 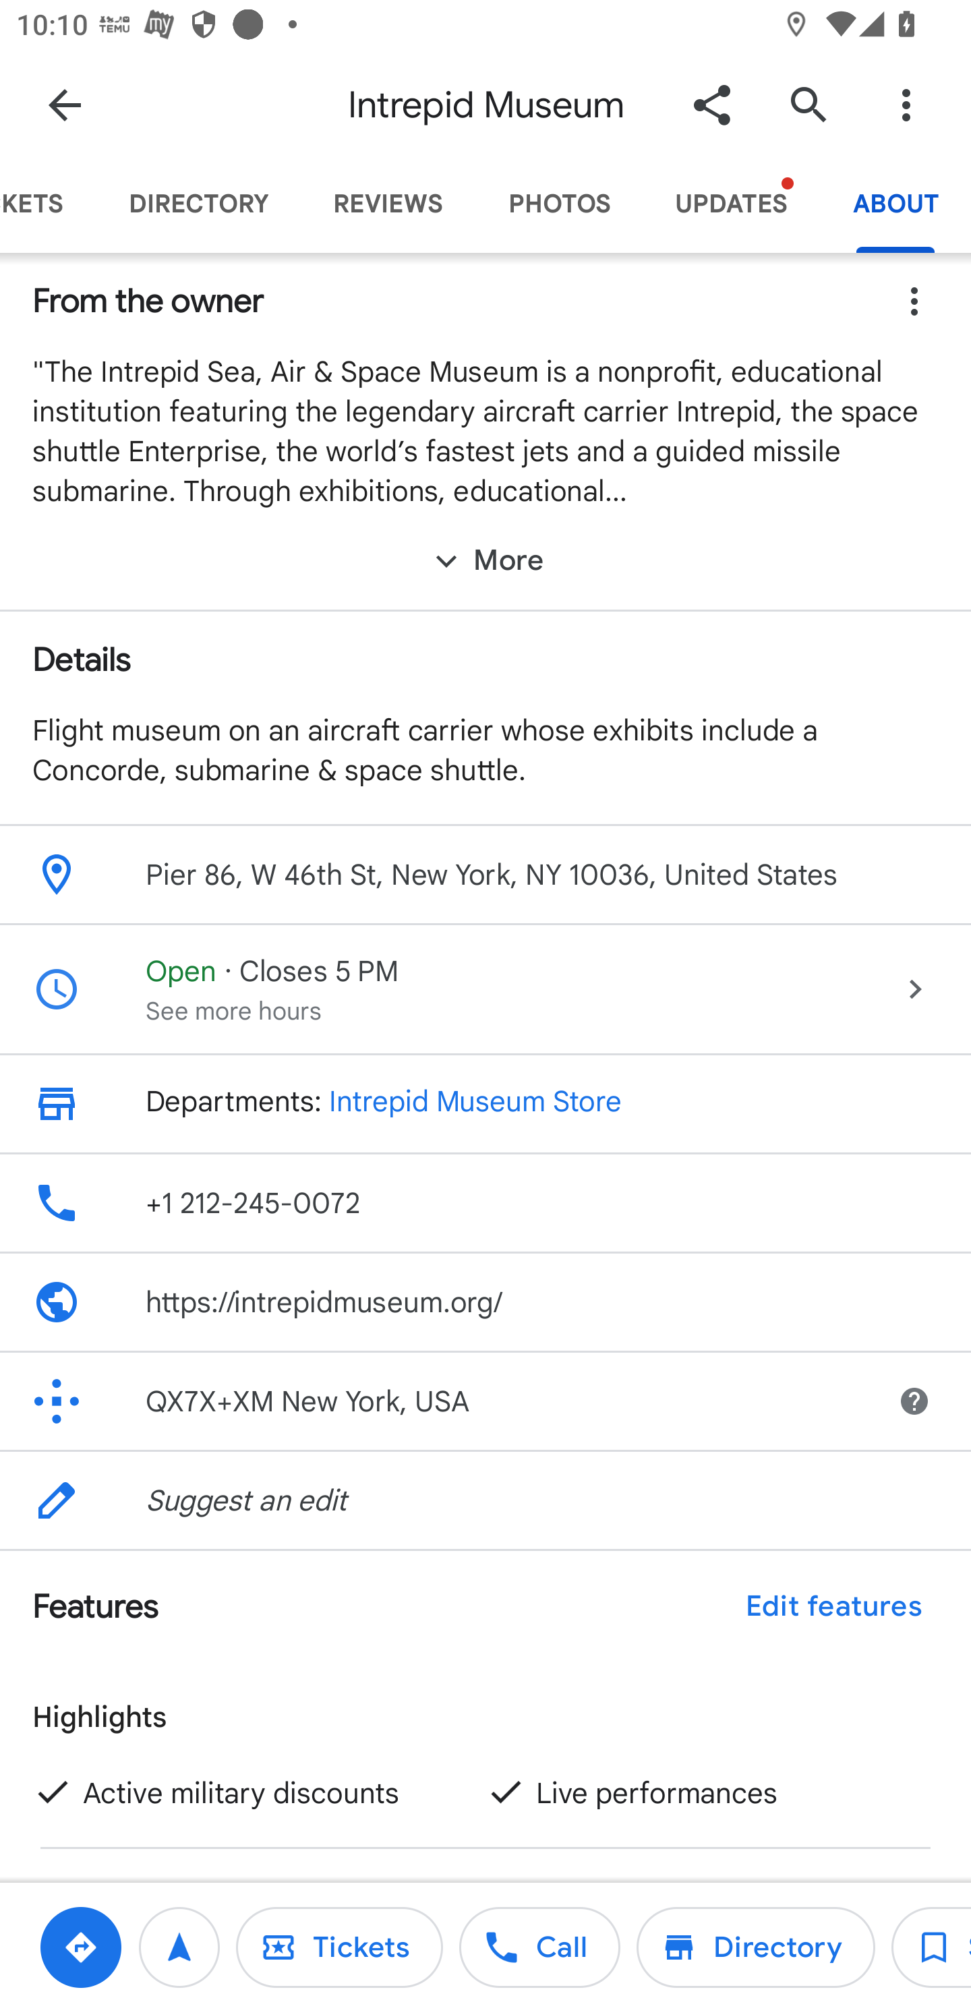 I want to click on Directory Directory Directory, so click(x=755, y=1947).